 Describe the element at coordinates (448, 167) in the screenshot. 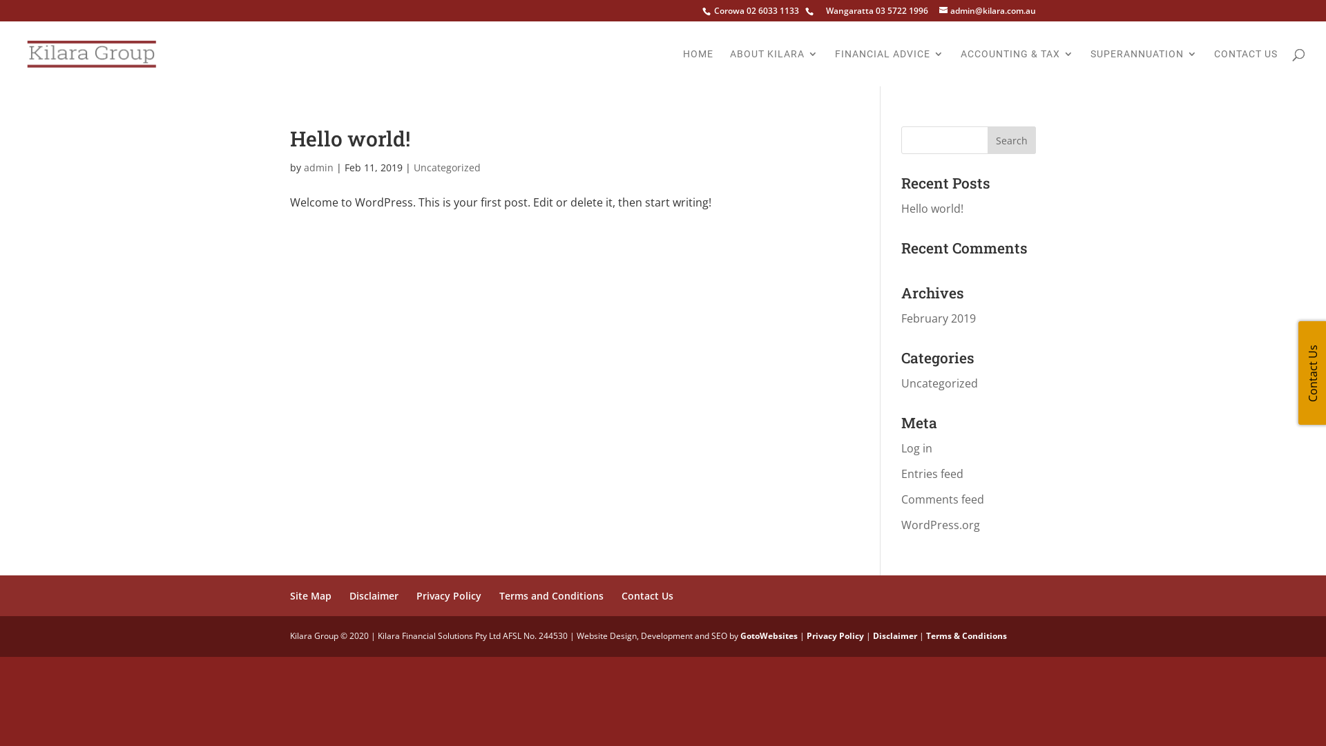

I see `Uncategorized` at that location.